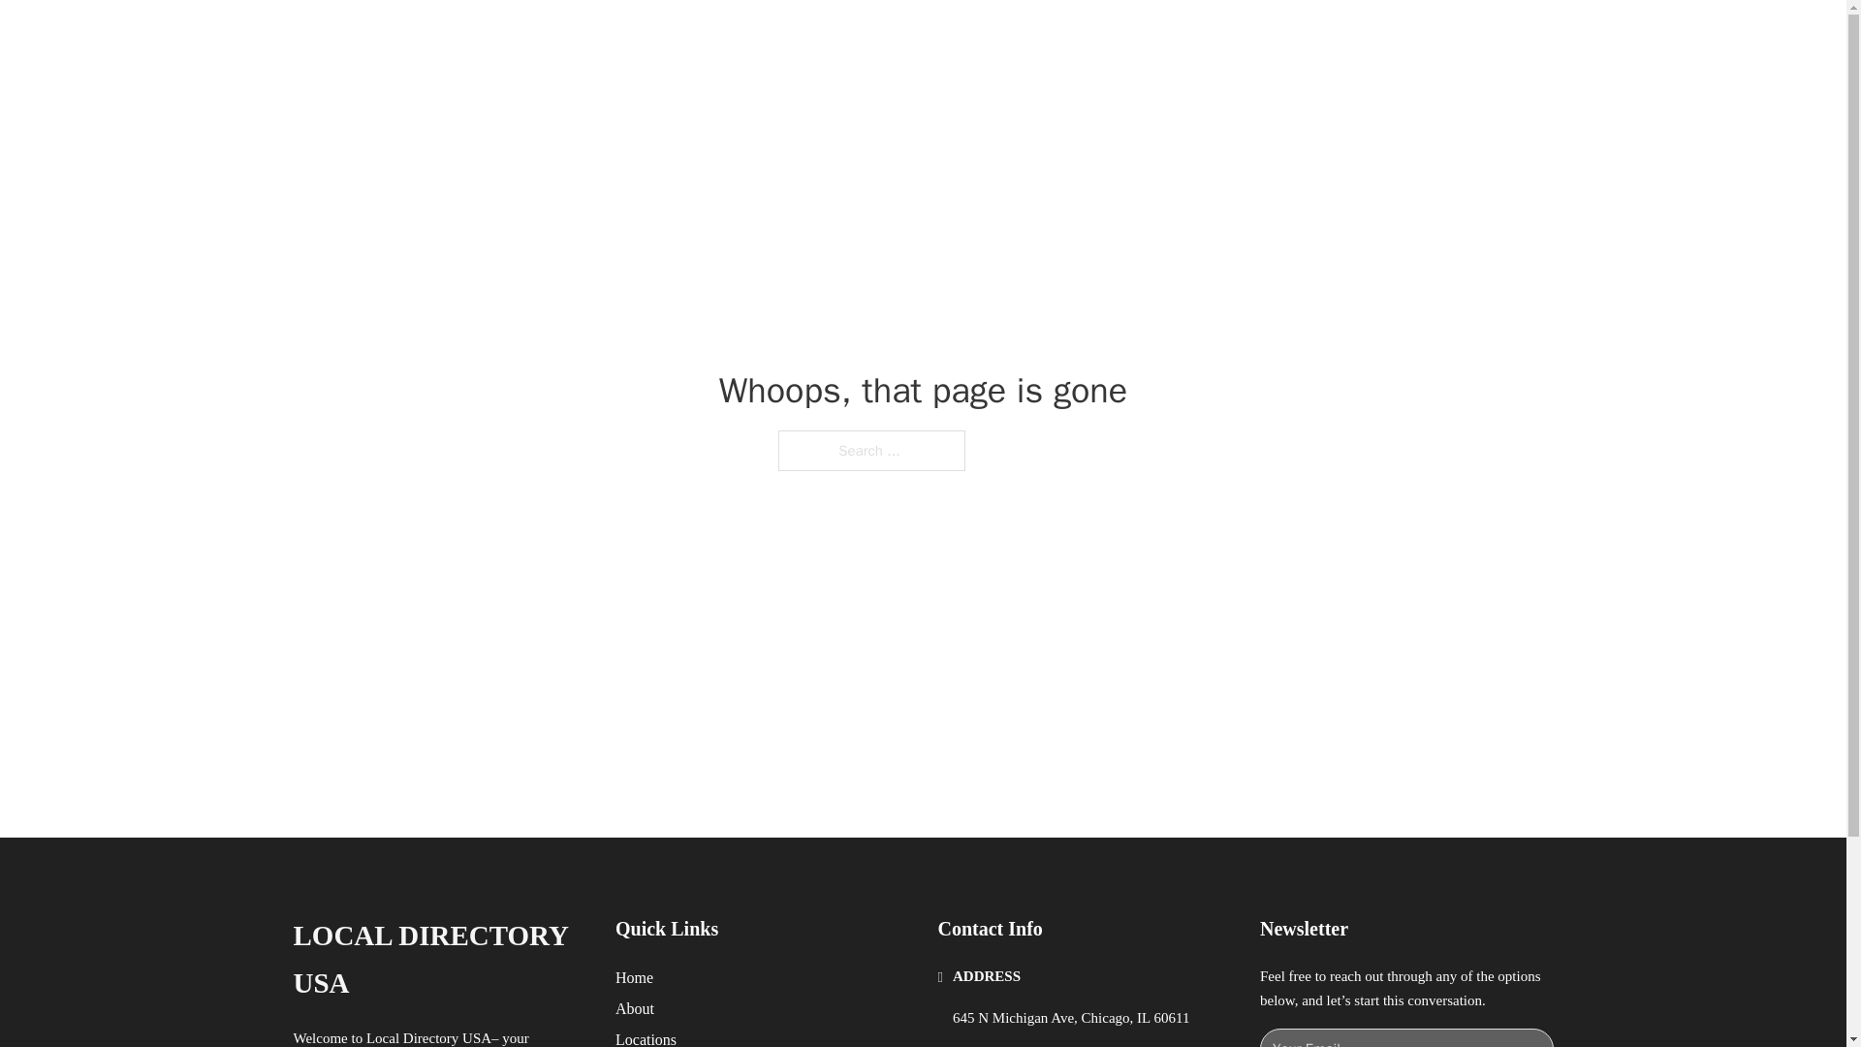 Image resolution: width=1861 pixels, height=1047 pixels. Describe the element at coordinates (646, 1037) in the screenshot. I see `Locations` at that location.